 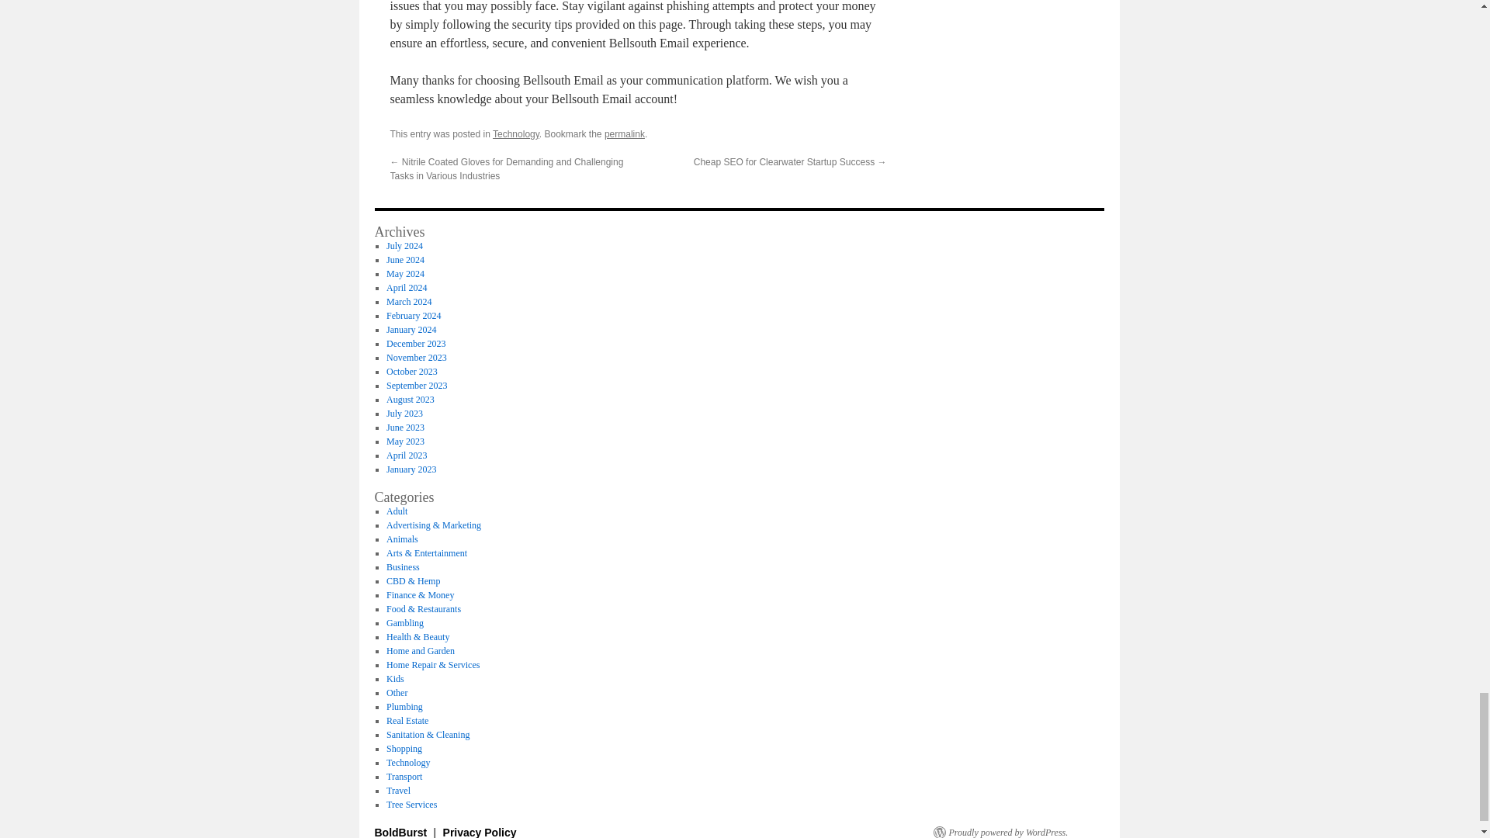 What do you see at coordinates (406, 287) in the screenshot?
I see `April 2024` at bounding box center [406, 287].